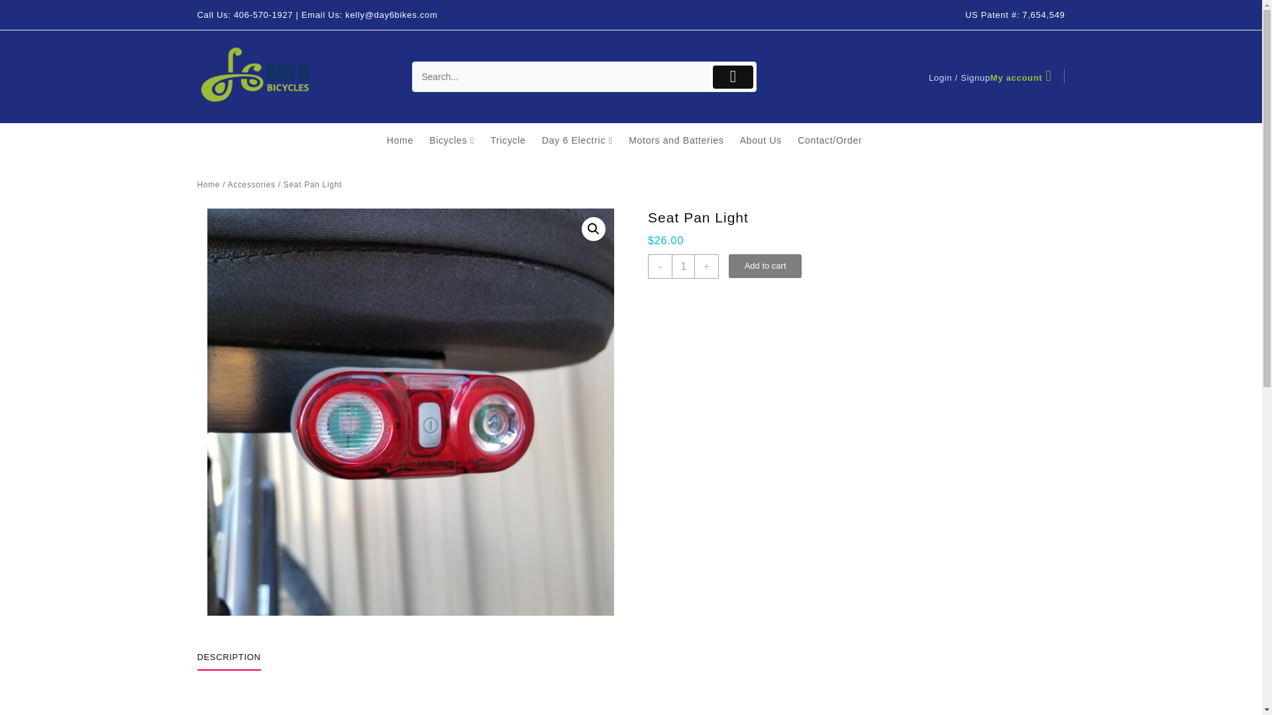 The width and height of the screenshot is (1272, 715). I want to click on Add to cart, so click(765, 266).